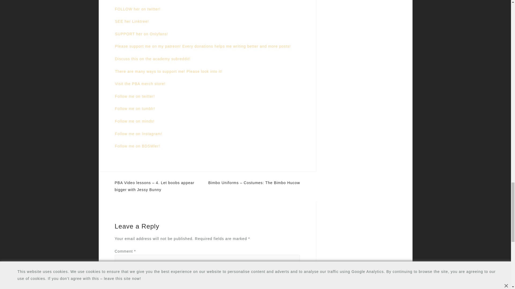 The width and height of the screenshot is (515, 289). I want to click on SUPPORT her on Onlyfans!, so click(141, 34).